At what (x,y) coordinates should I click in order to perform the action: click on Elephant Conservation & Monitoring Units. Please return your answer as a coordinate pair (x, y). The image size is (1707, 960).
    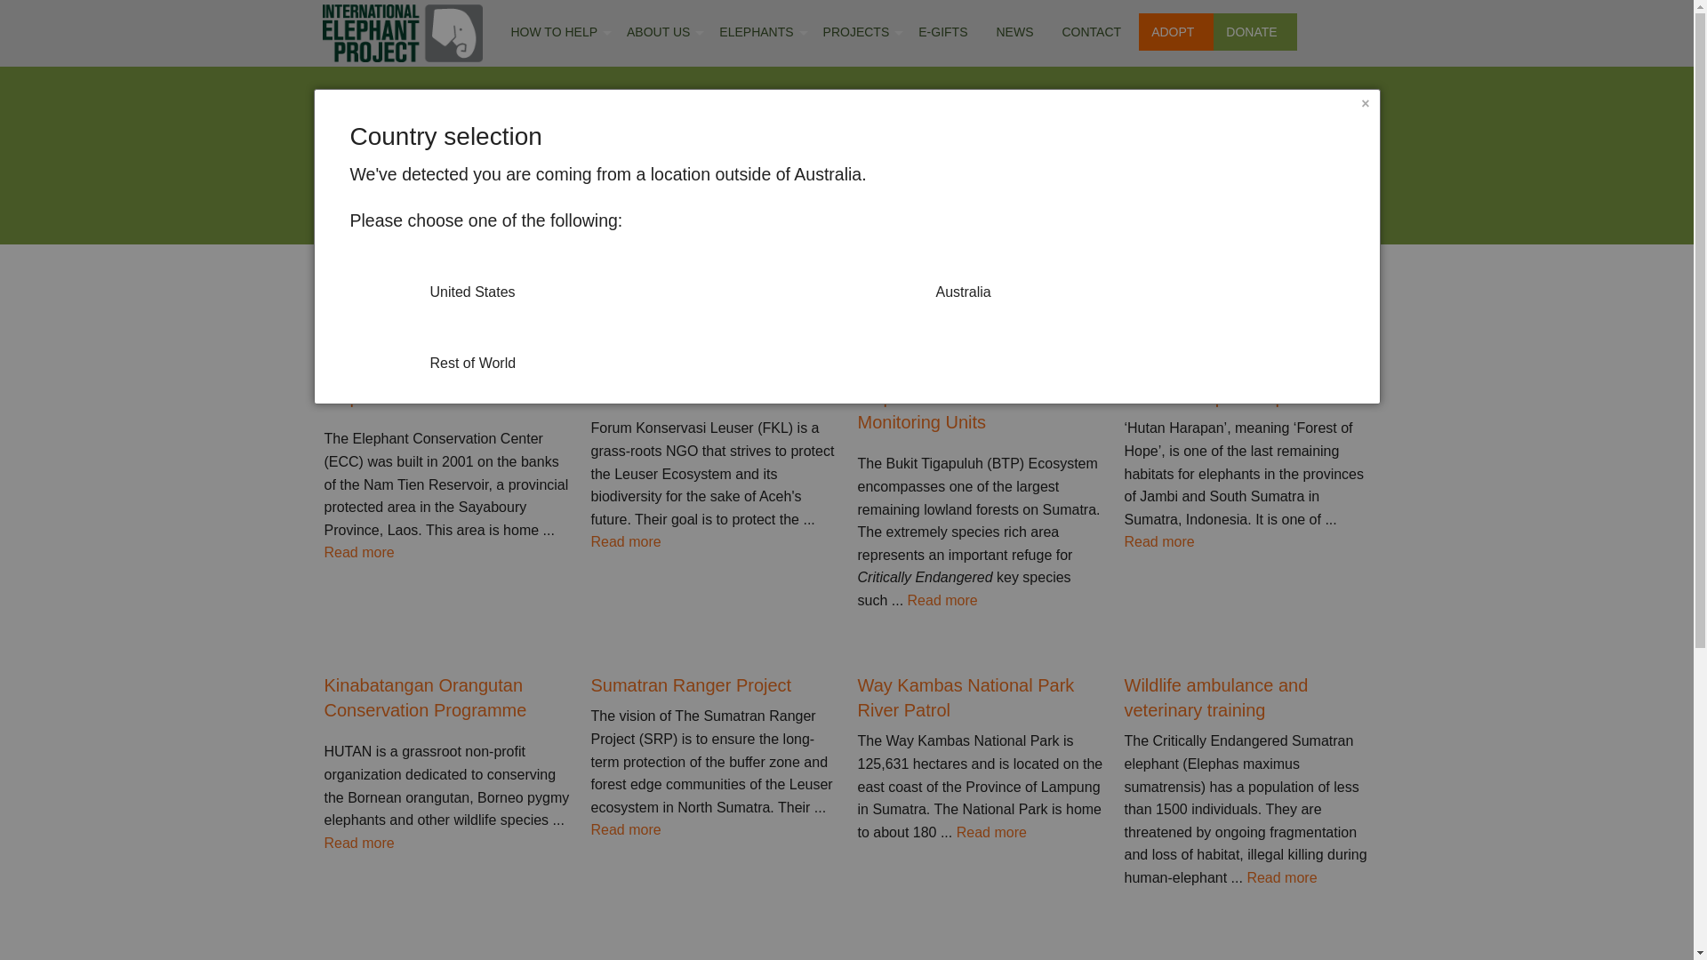
    Looking at the image, I should click on (980, 410).